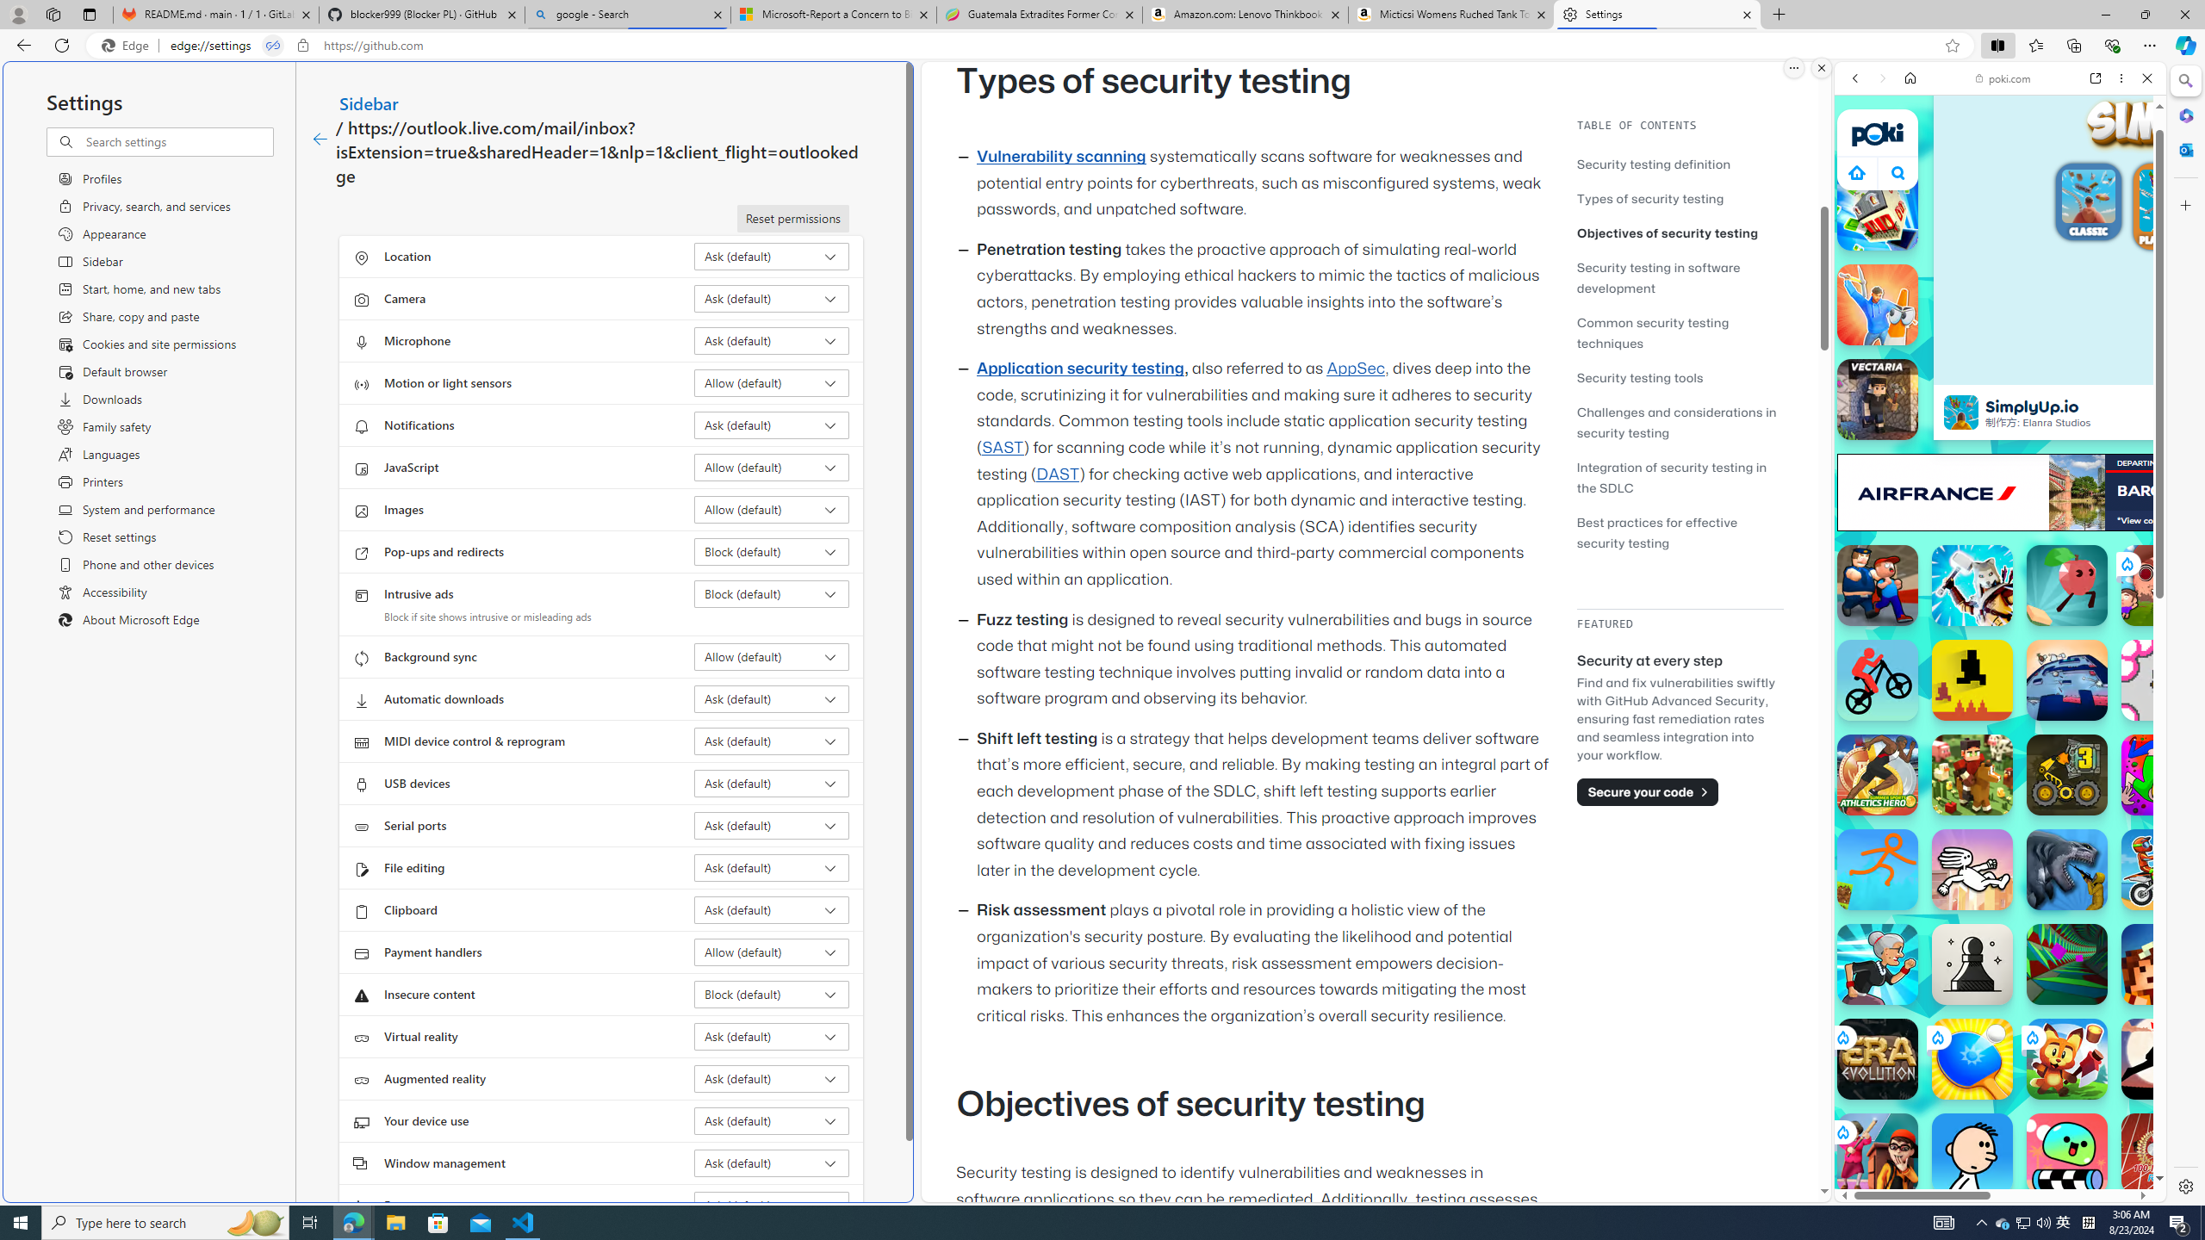 The image size is (2205, 1240). Describe the element at coordinates (1970, 196) in the screenshot. I see `Search Filter, VIDEOS` at that location.